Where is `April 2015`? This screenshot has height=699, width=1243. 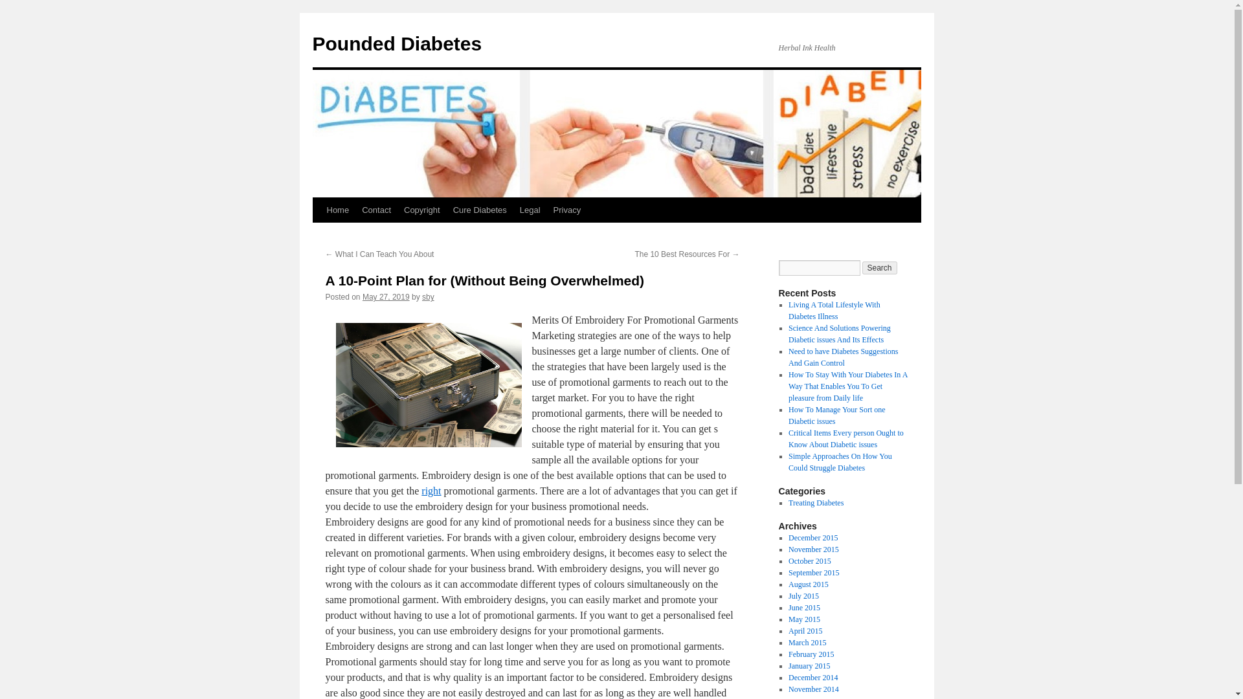
April 2015 is located at coordinates (805, 630).